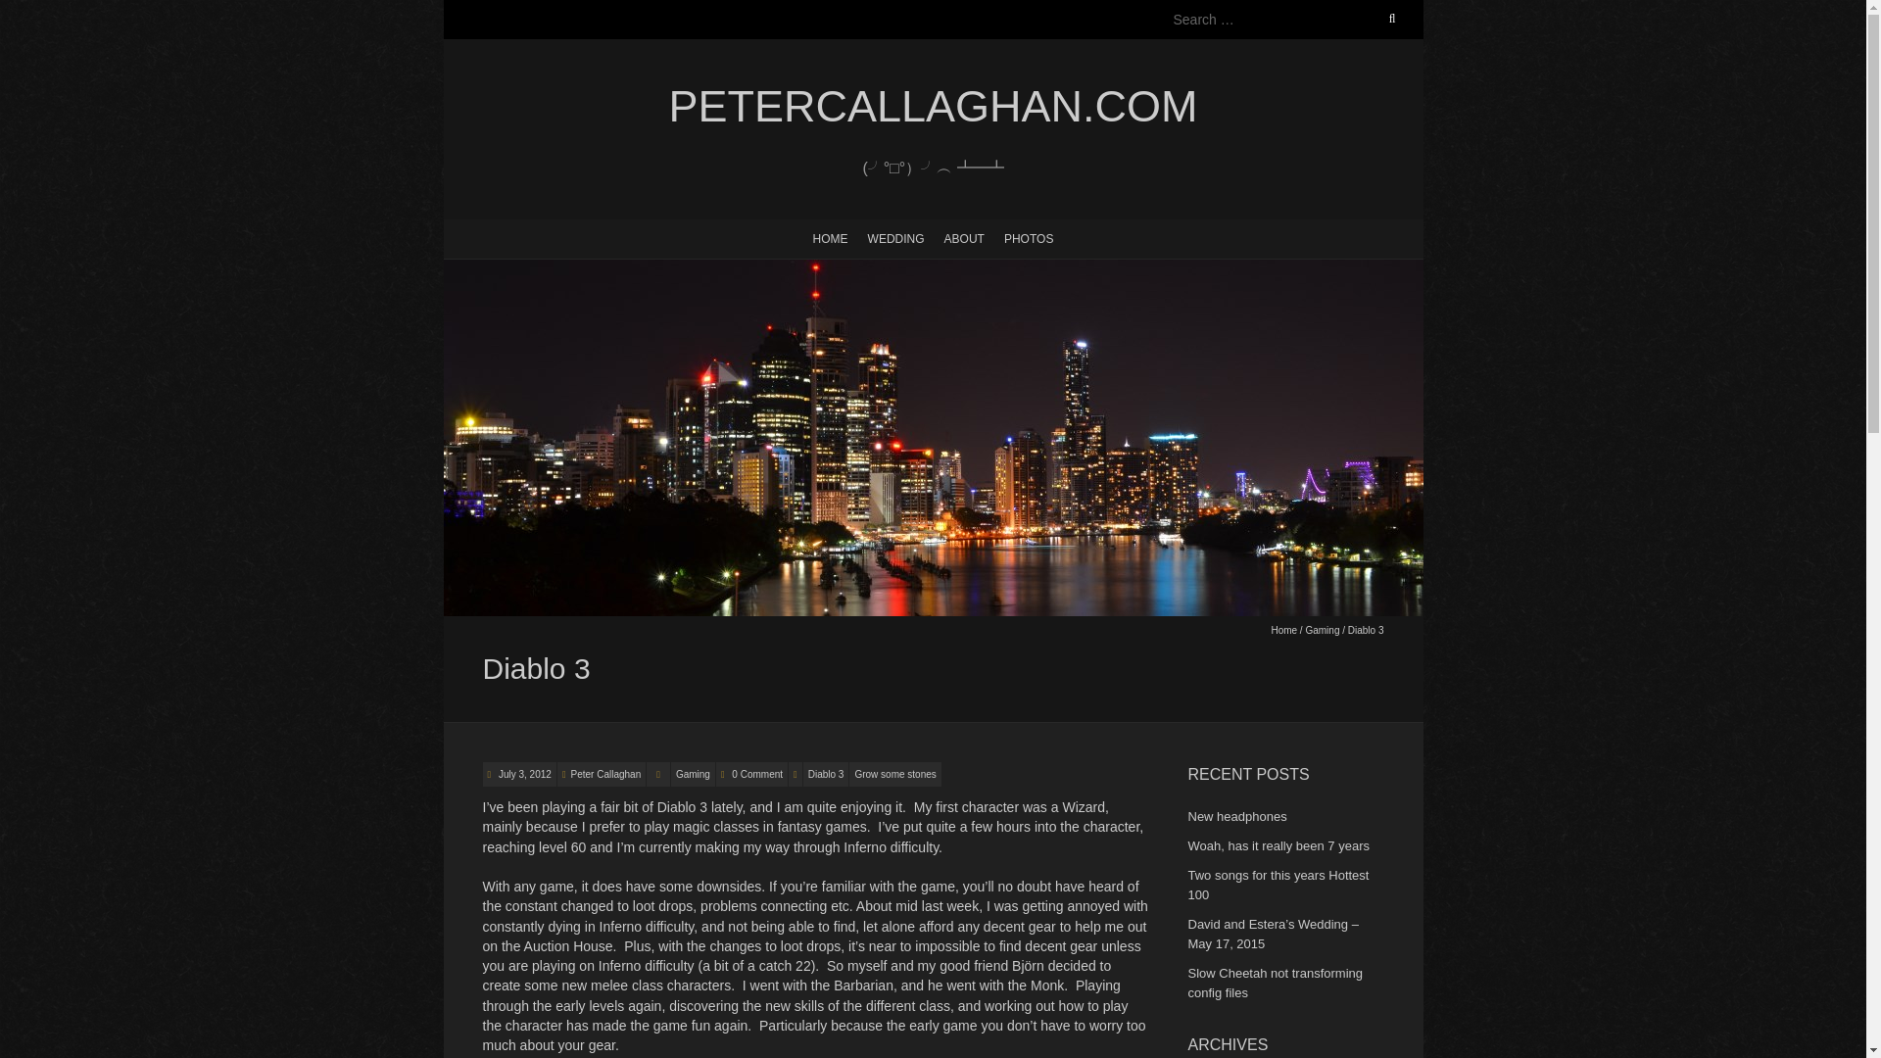 Image resolution: width=1881 pixels, height=1058 pixels. Describe the element at coordinates (1283, 631) in the screenshot. I see `Home` at that location.